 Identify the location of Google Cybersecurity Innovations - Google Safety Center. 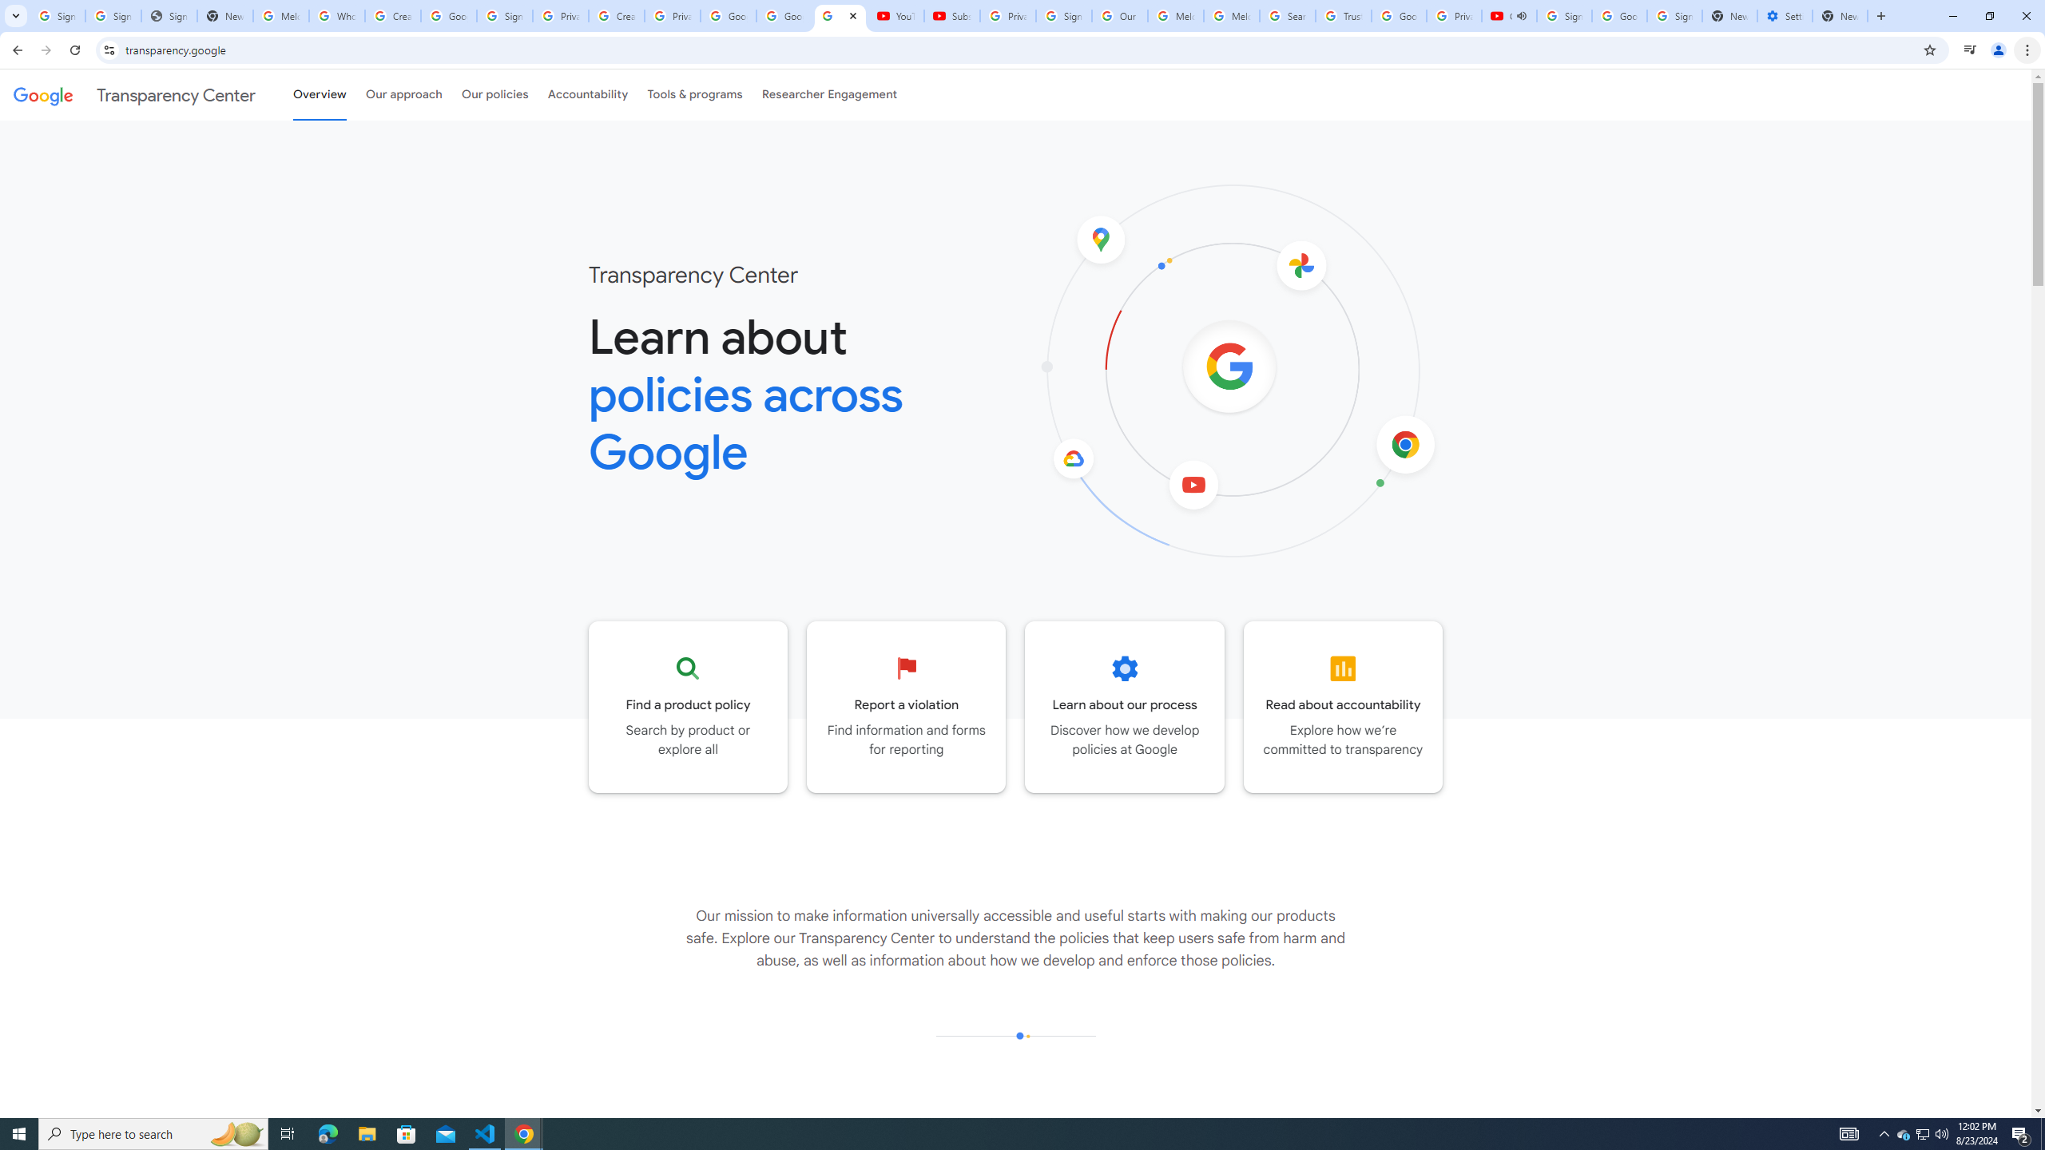
(1620, 16).